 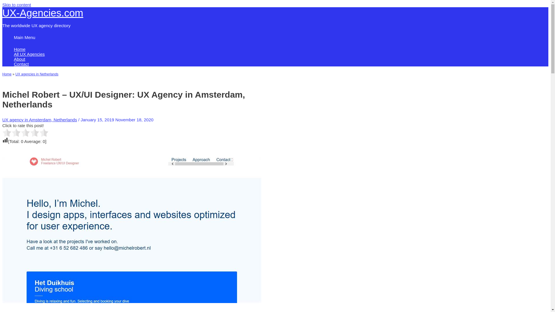 What do you see at coordinates (7, 74) in the screenshot?
I see `Home` at bounding box center [7, 74].